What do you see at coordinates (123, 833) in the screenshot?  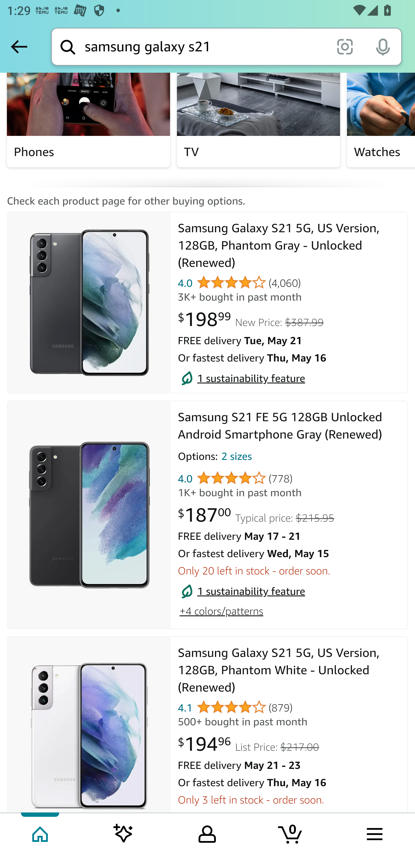 I see `Inspire feed Tab 2 of 5` at bounding box center [123, 833].